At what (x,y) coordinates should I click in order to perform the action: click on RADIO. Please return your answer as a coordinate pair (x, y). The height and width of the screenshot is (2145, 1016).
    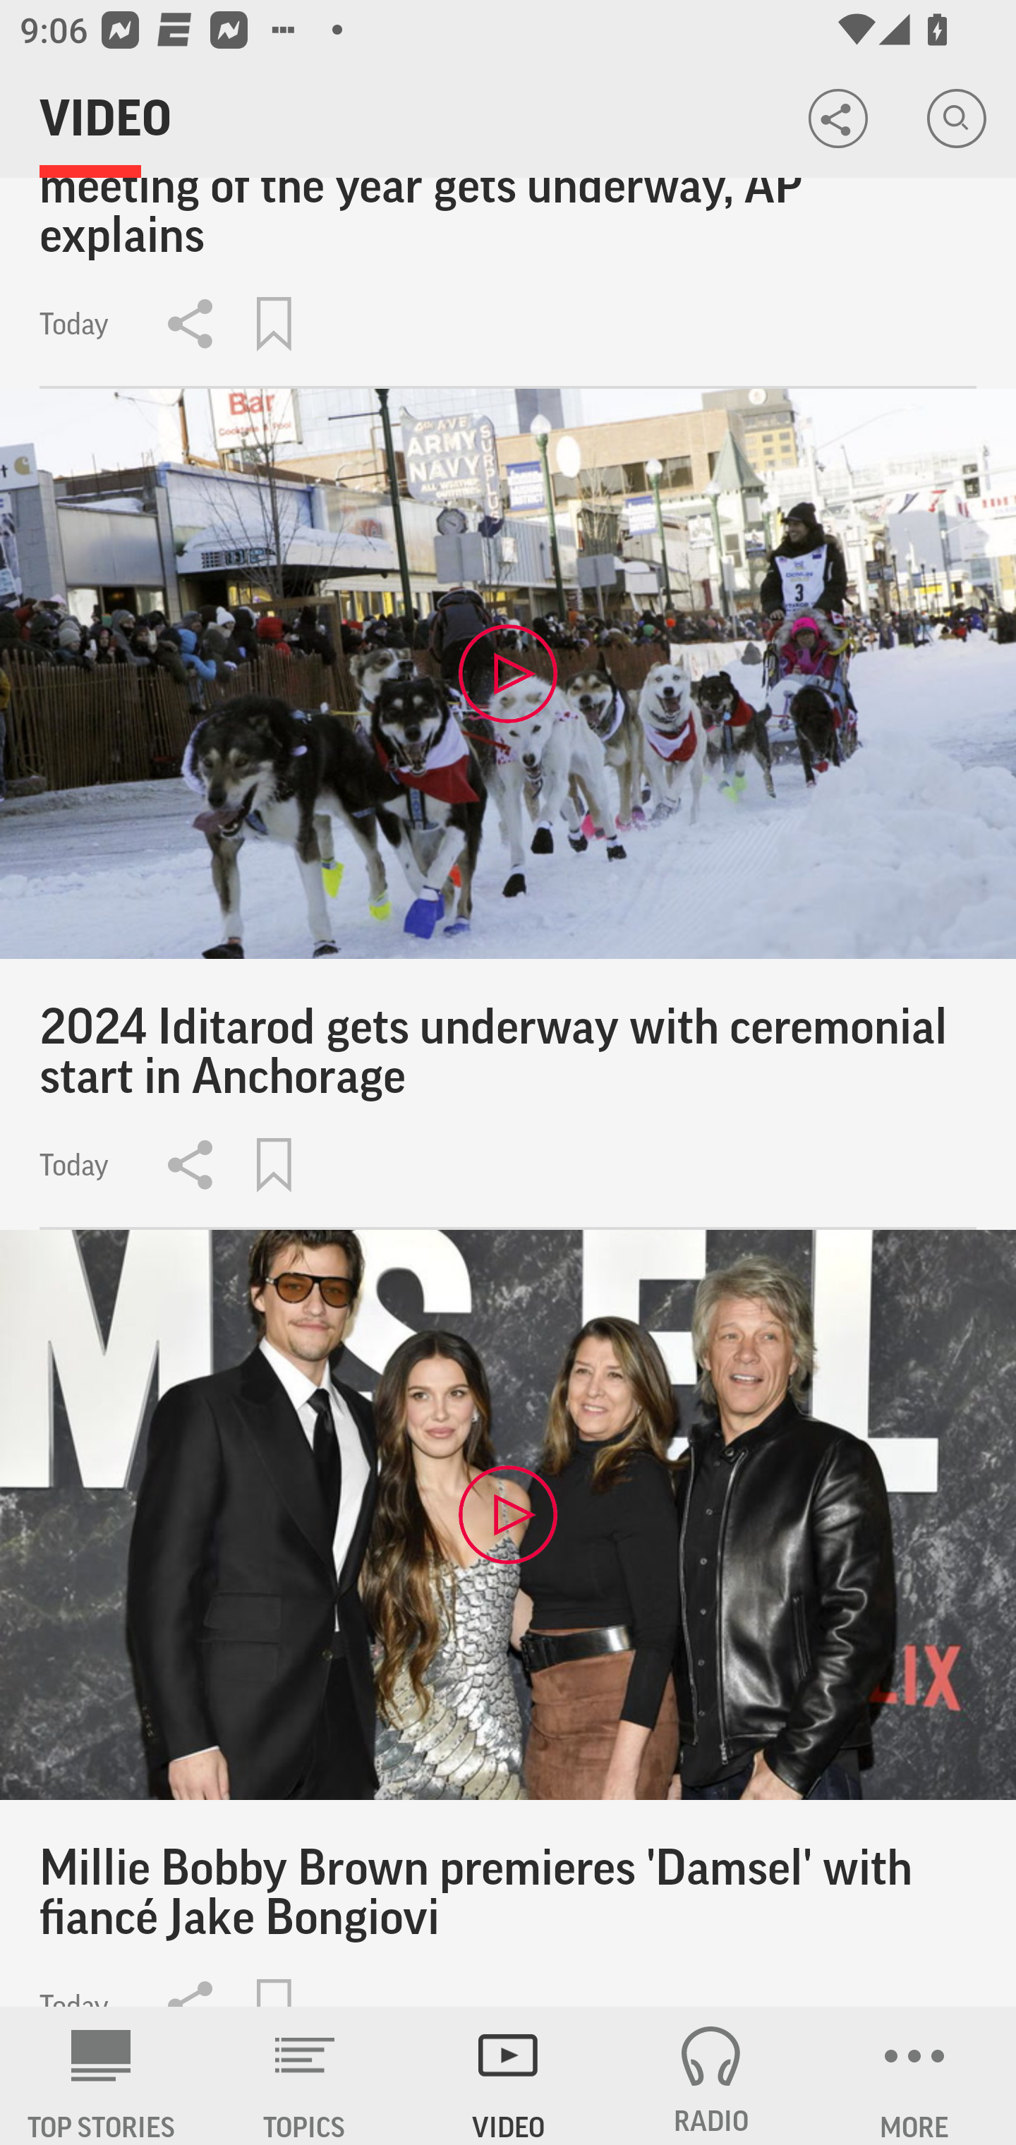
    Looking at the image, I should click on (711, 2076).